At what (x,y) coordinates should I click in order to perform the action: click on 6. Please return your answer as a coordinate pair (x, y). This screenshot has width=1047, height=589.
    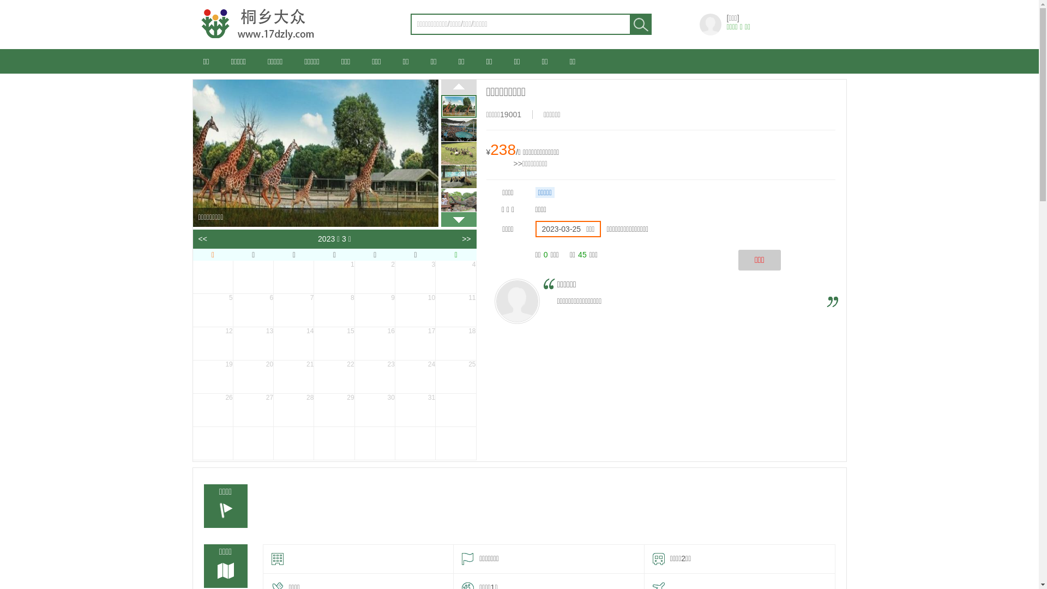
    Looking at the image, I should click on (253, 310).